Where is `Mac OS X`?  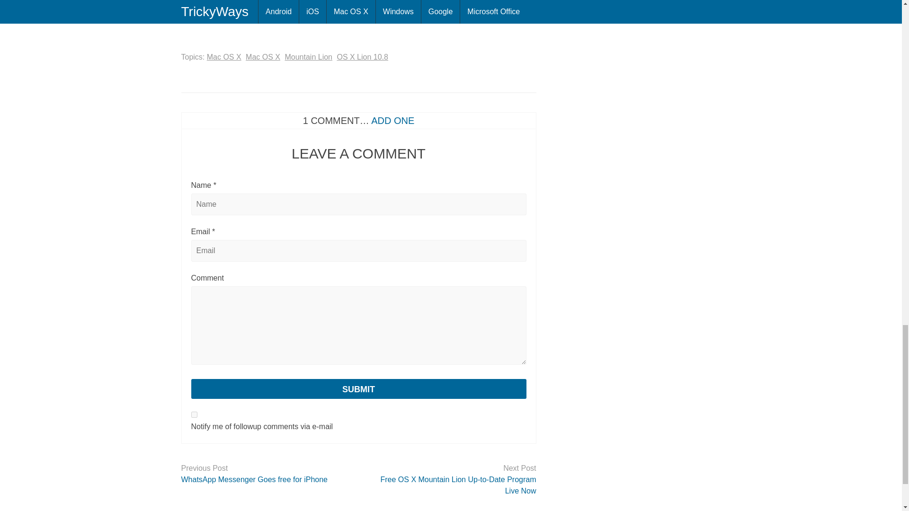 Mac OS X is located at coordinates (262, 57).